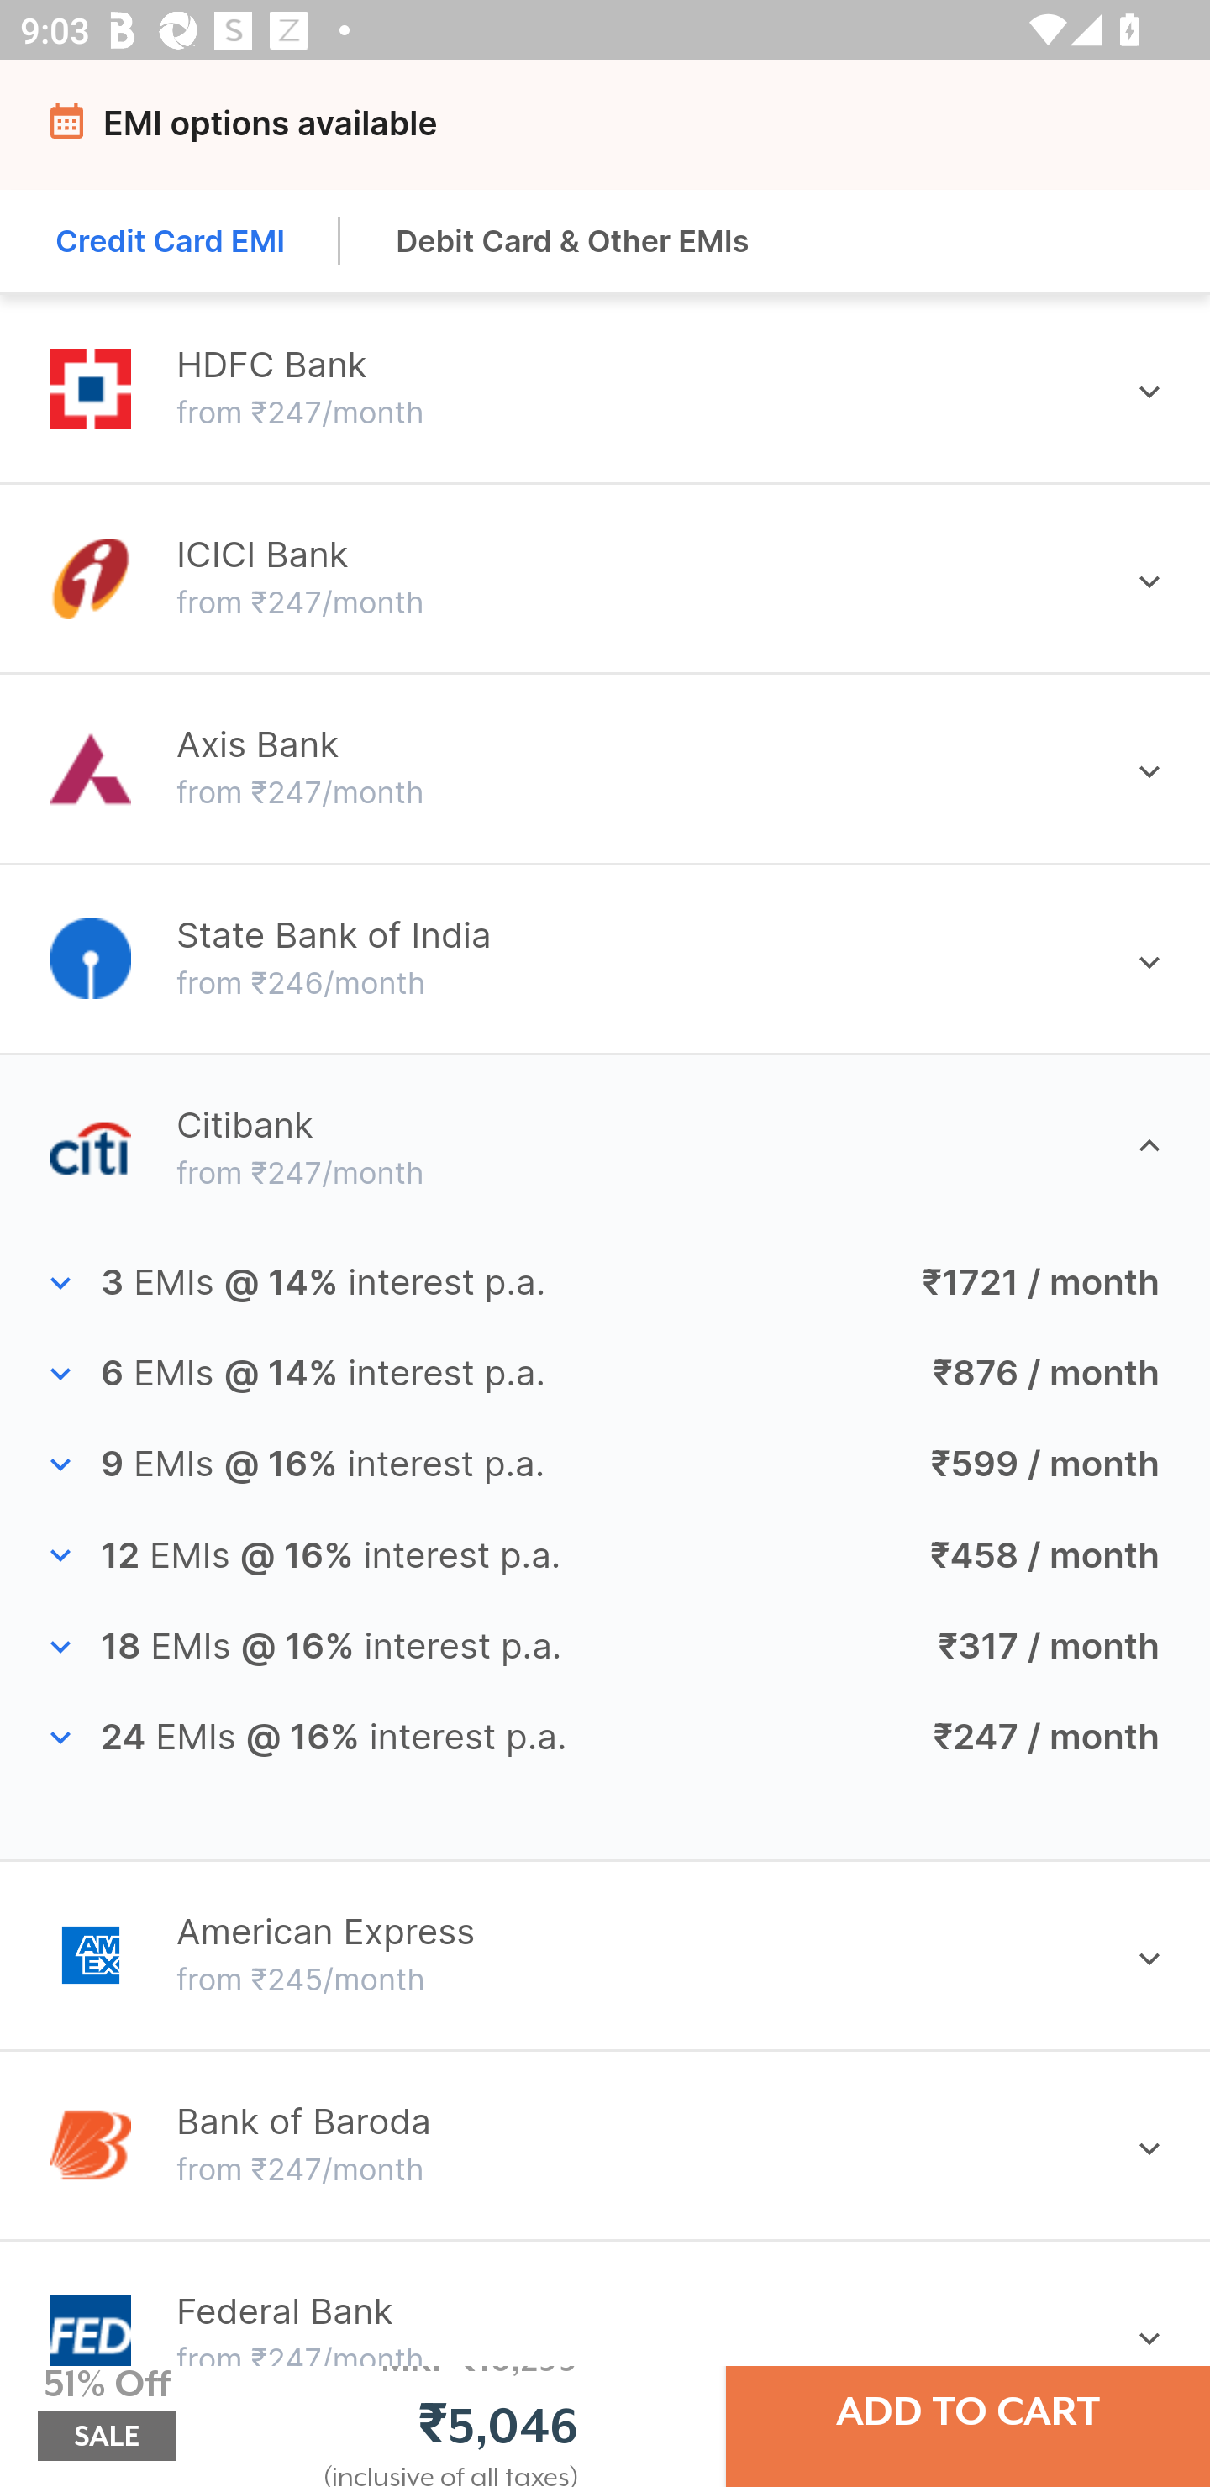 The image size is (1210, 2487). What do you see at coordinates (605, 768) in the screenshot?
I see `Axis Bank Axis Bank from ₹247/month` at bounding box center [605, 768].